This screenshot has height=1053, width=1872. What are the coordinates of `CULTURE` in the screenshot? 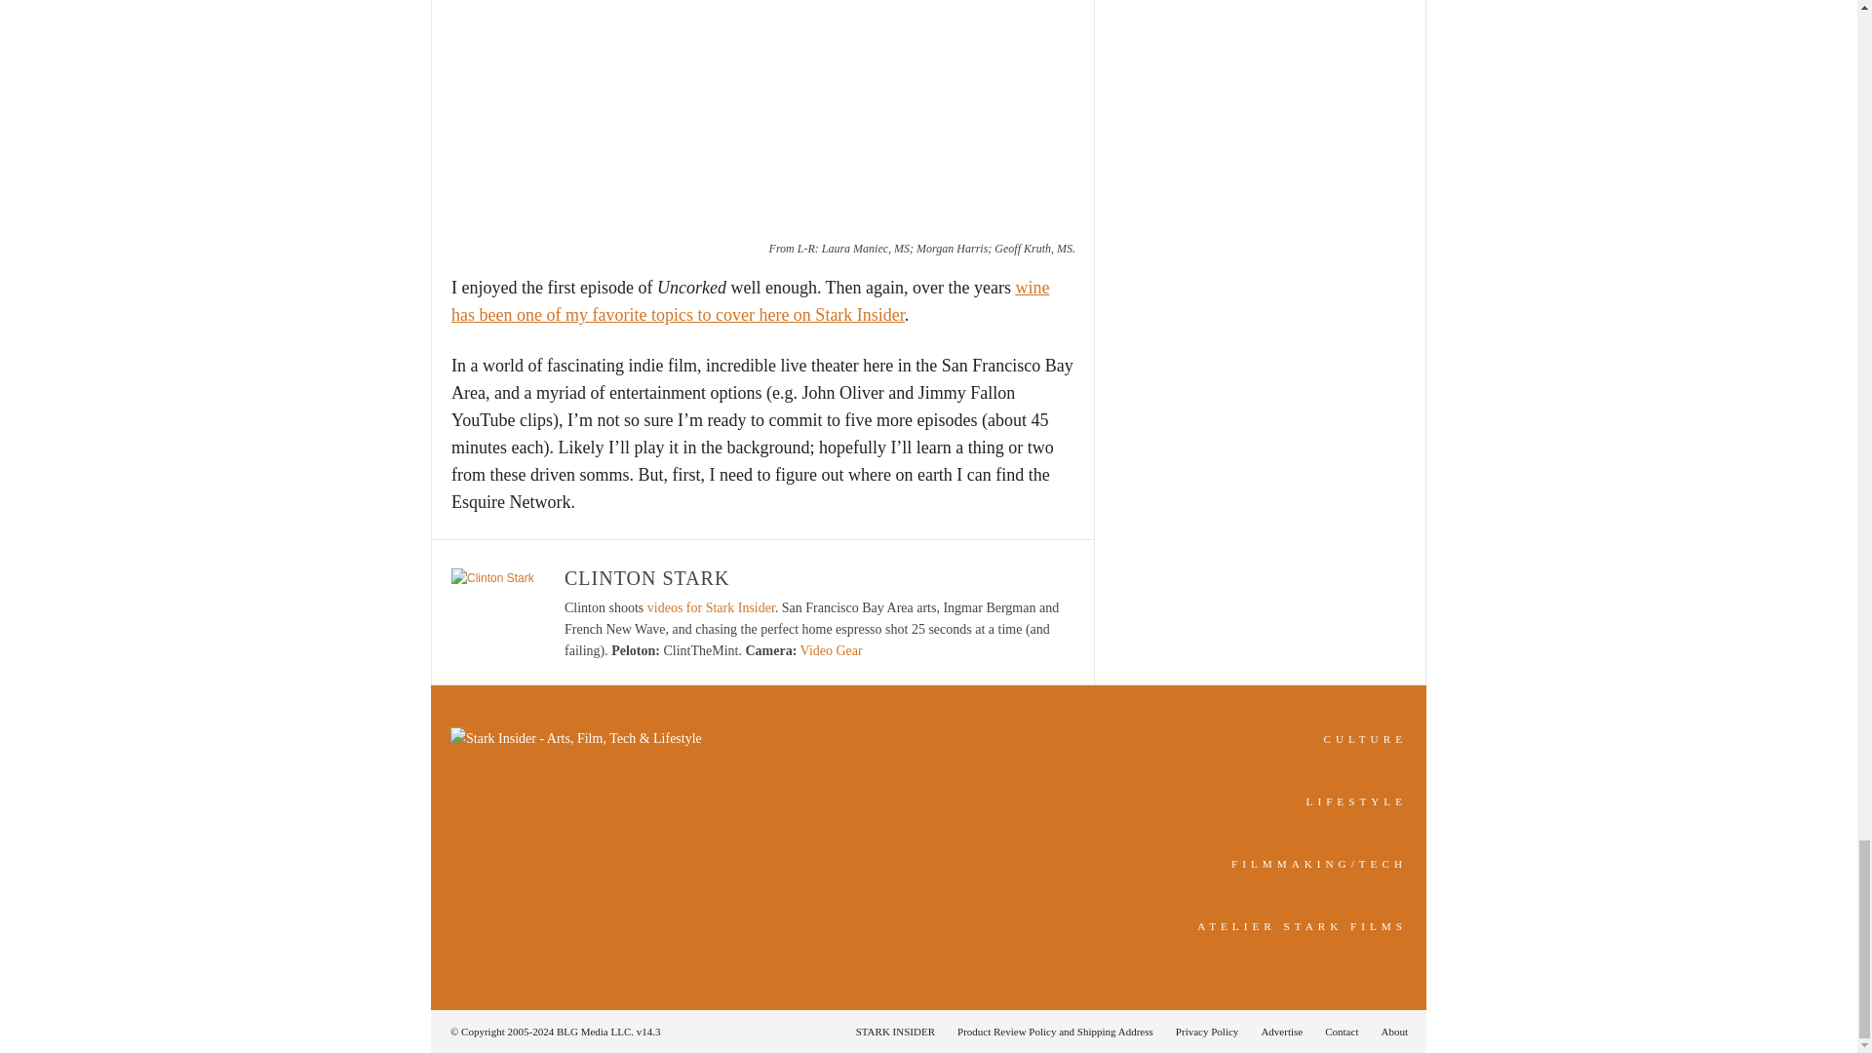 It's located at (1365, 738).